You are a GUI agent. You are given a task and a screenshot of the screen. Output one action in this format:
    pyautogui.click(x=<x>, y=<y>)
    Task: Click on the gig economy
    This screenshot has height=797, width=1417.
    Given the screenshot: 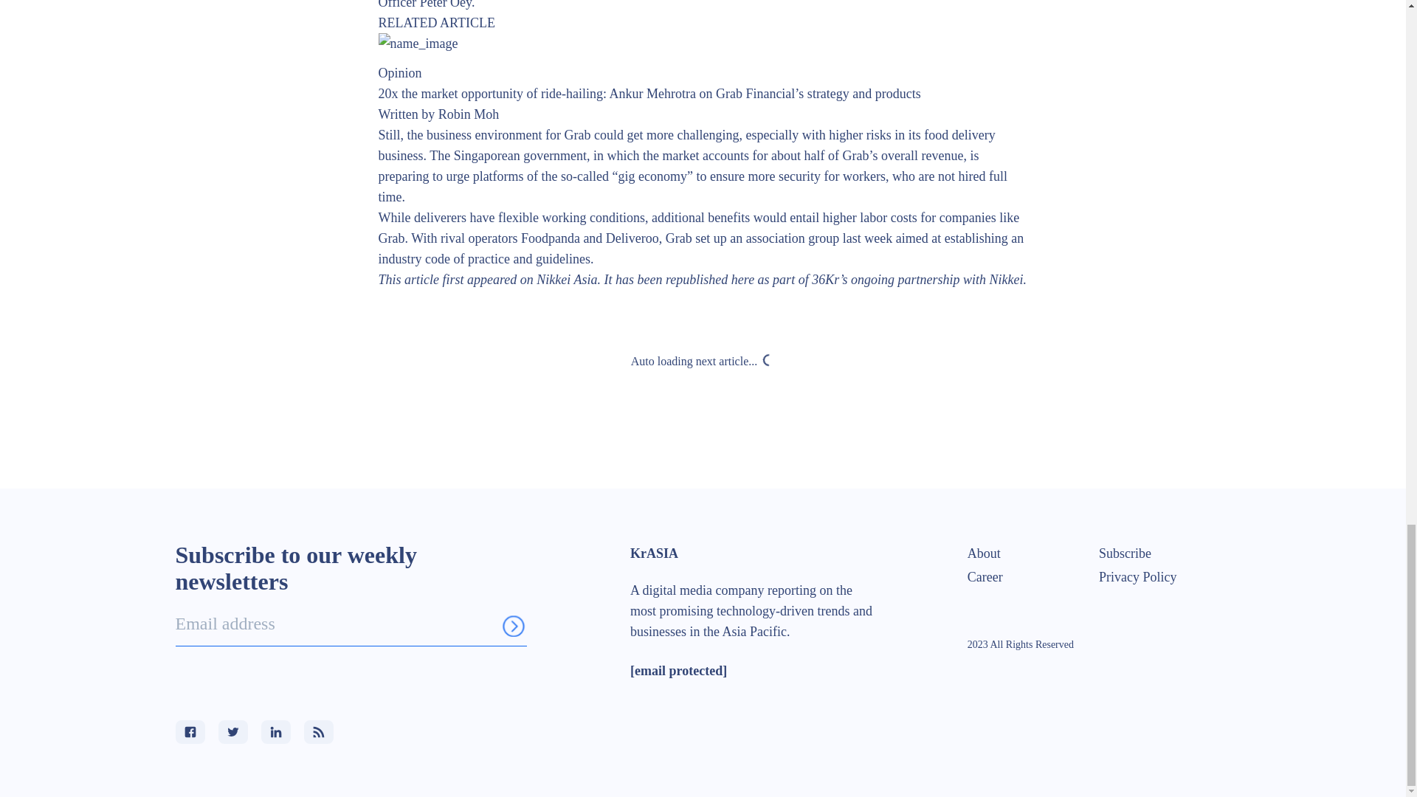 What is the action you would take?
    pyautogui.click(x=652, y=176)
    